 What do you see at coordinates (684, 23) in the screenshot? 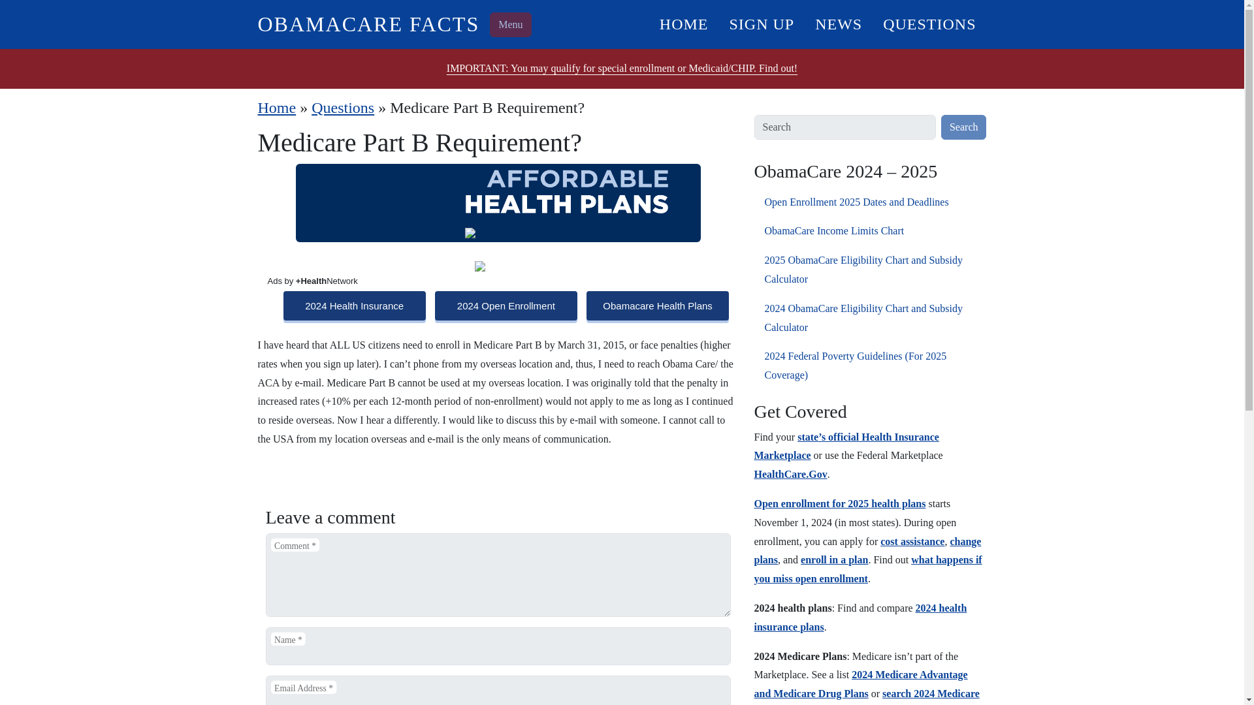
I see `HOME` at bounding box center [684, 23].